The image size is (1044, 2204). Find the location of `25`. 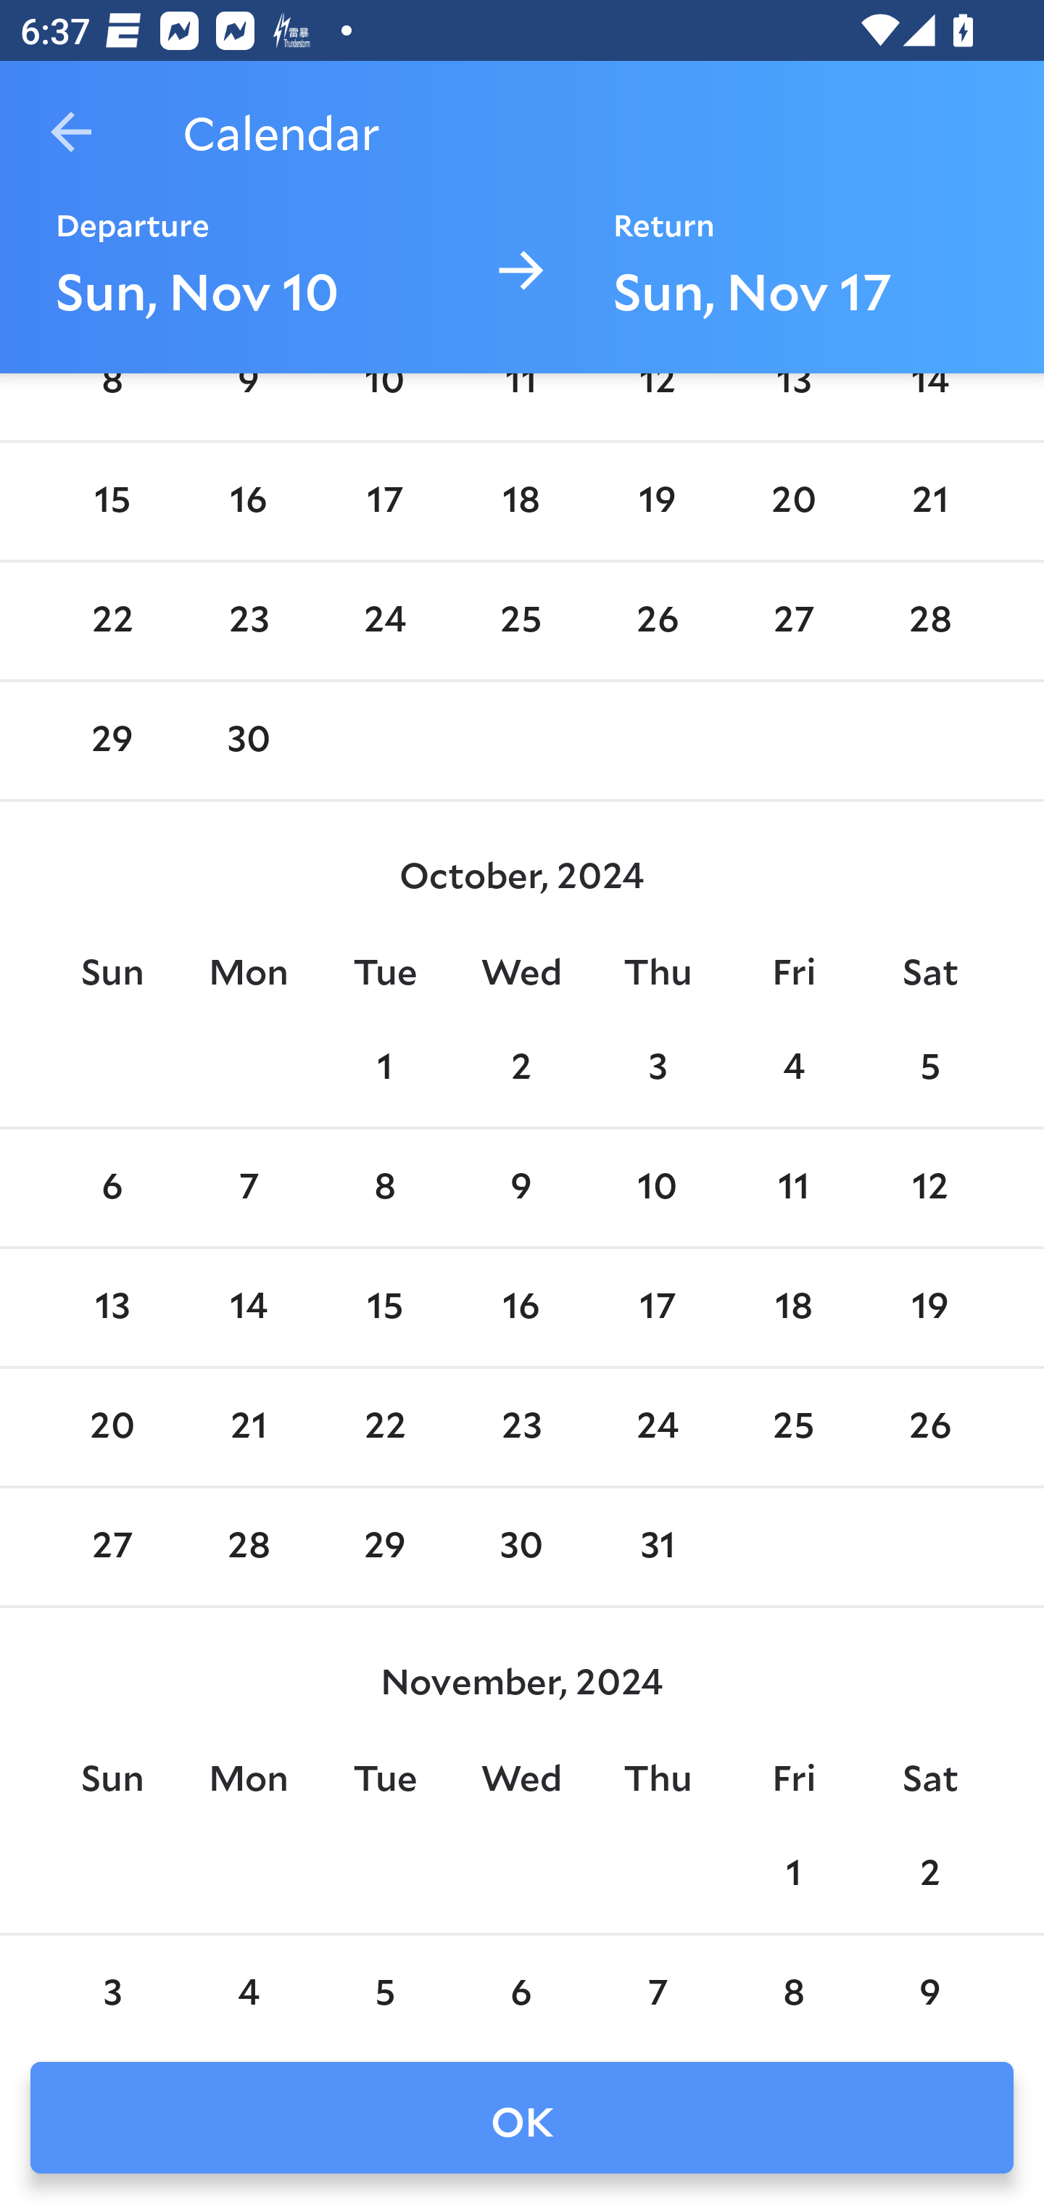

25 is located at coordinates (793, 1428).